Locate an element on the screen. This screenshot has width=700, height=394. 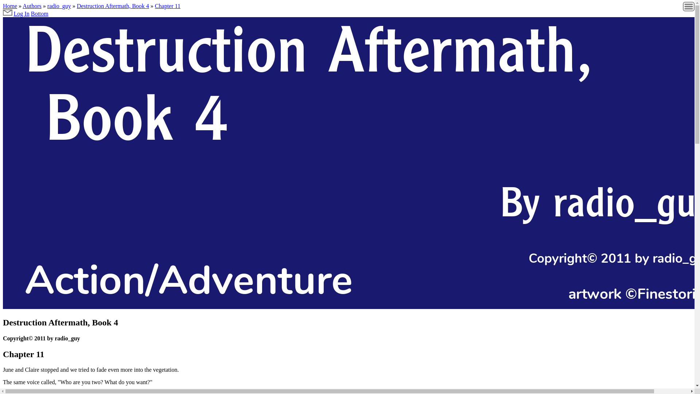
Bottom is located at coordinates (39, 14).